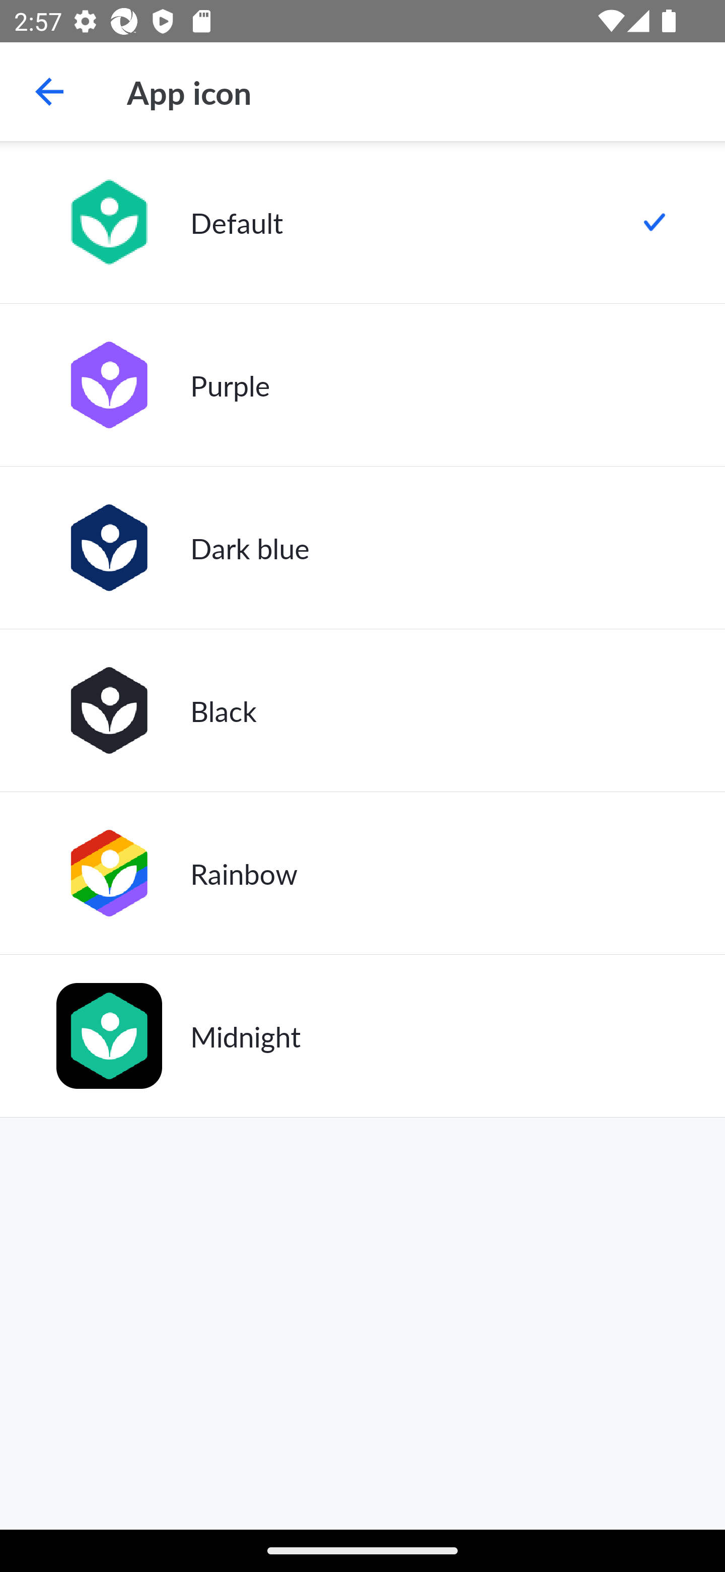 Image resolution: width=725 pixels, height=1572 pixels. I want to click on Navigate up, so click(49, 92).